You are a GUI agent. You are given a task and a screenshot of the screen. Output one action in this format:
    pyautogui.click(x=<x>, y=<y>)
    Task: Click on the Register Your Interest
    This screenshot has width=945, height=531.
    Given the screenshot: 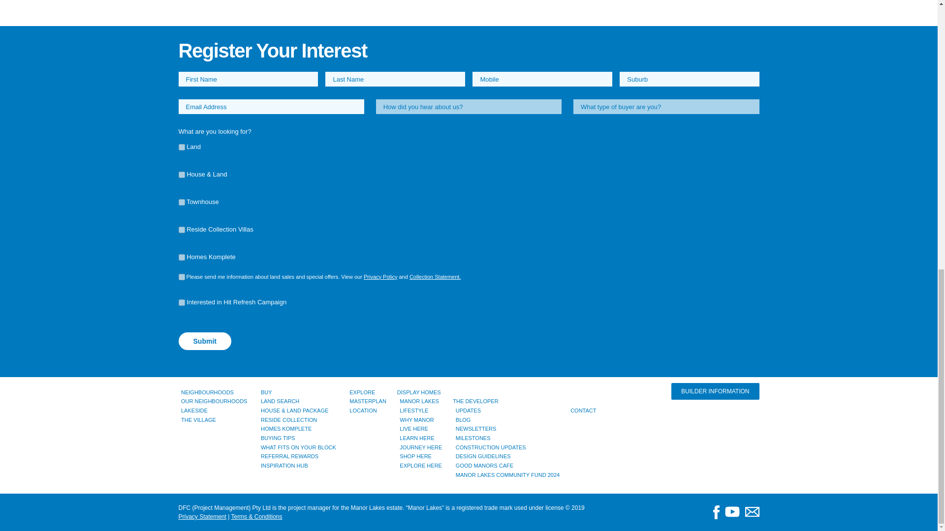 What is the action you would take?
    pyautogui.click(x=272, y=51)
    